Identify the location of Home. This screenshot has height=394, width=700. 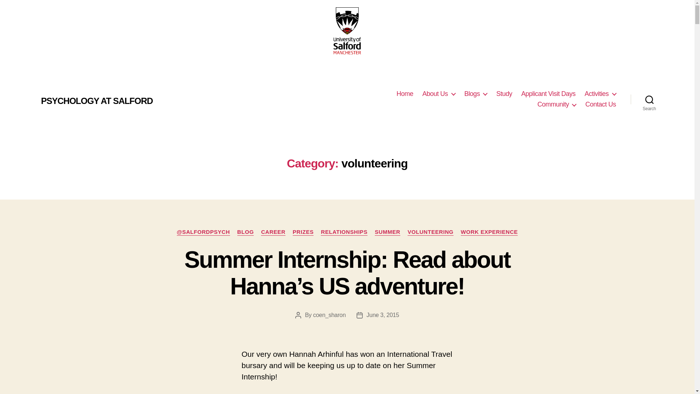
(405, 94).